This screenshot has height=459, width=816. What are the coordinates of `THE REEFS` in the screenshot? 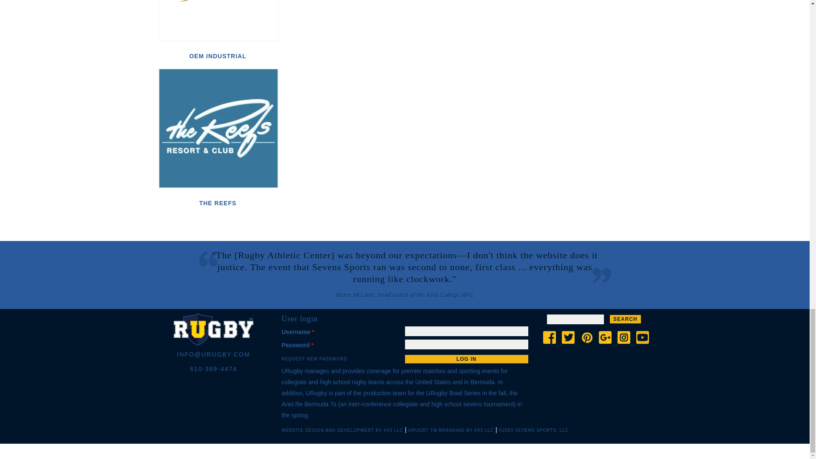 It's located at (218, 203).